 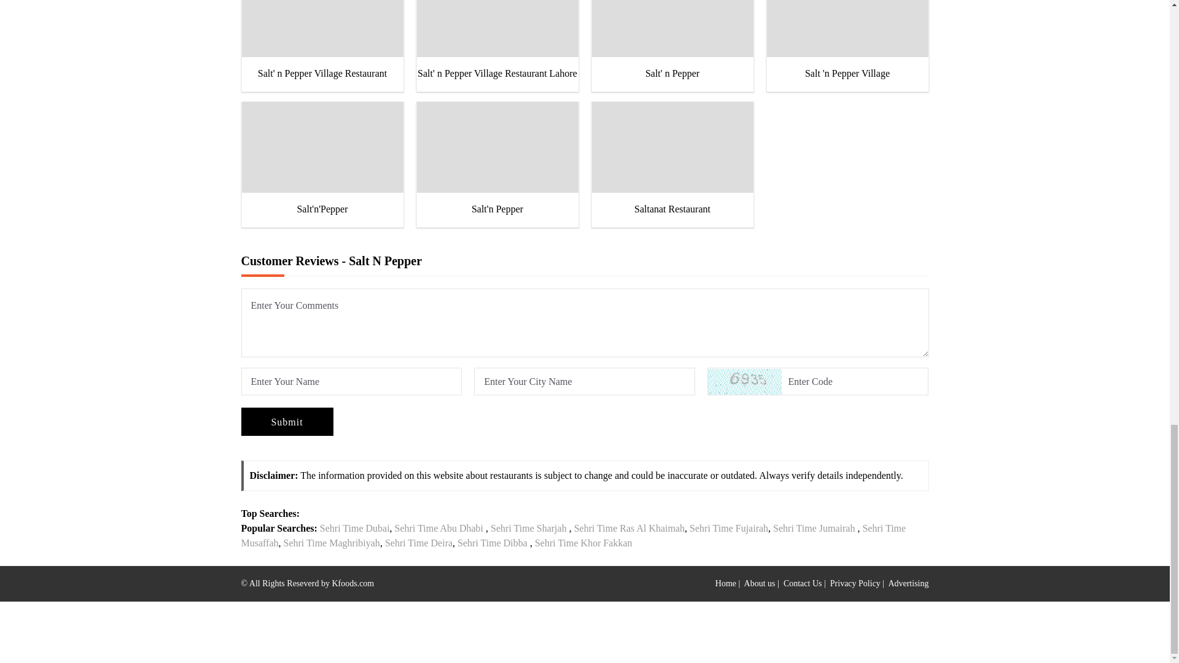 I want to click on Salt'n'Pepper, so click(x=322, y=160).